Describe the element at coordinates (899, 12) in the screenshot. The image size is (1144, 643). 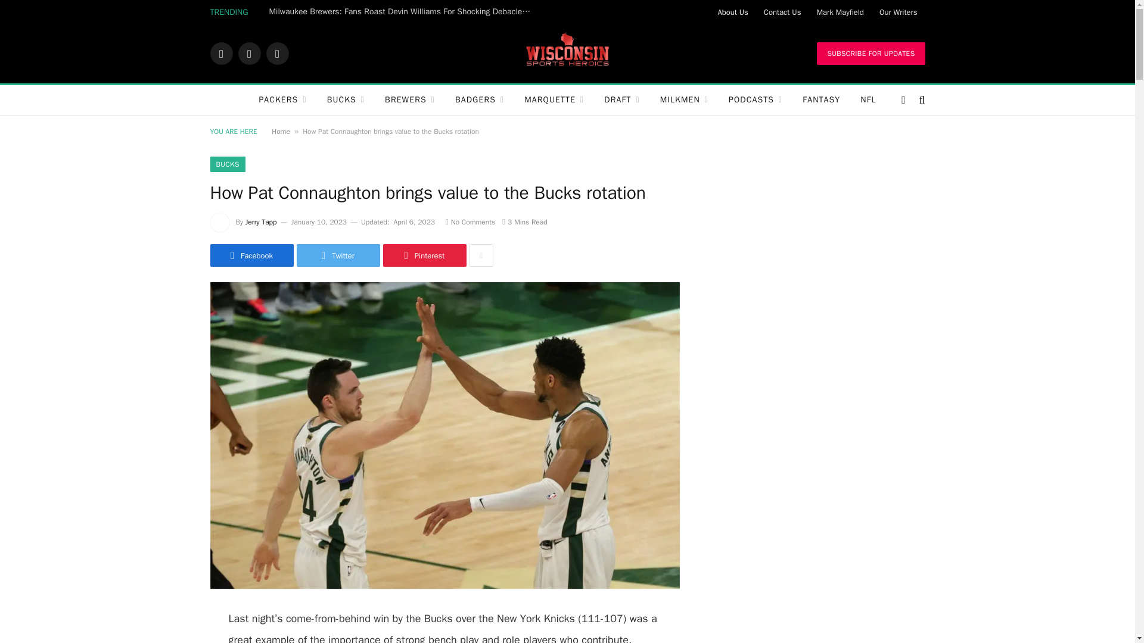
I see `Our Writers` at that location.